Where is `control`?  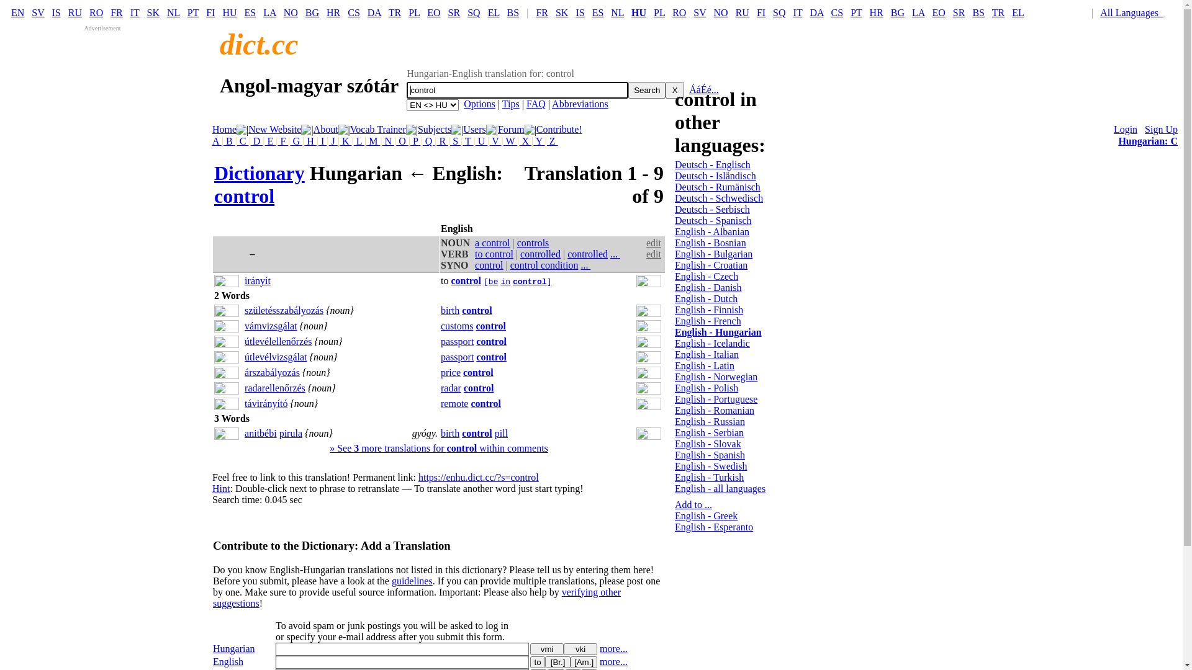
control is located at coordinates (490, 326).